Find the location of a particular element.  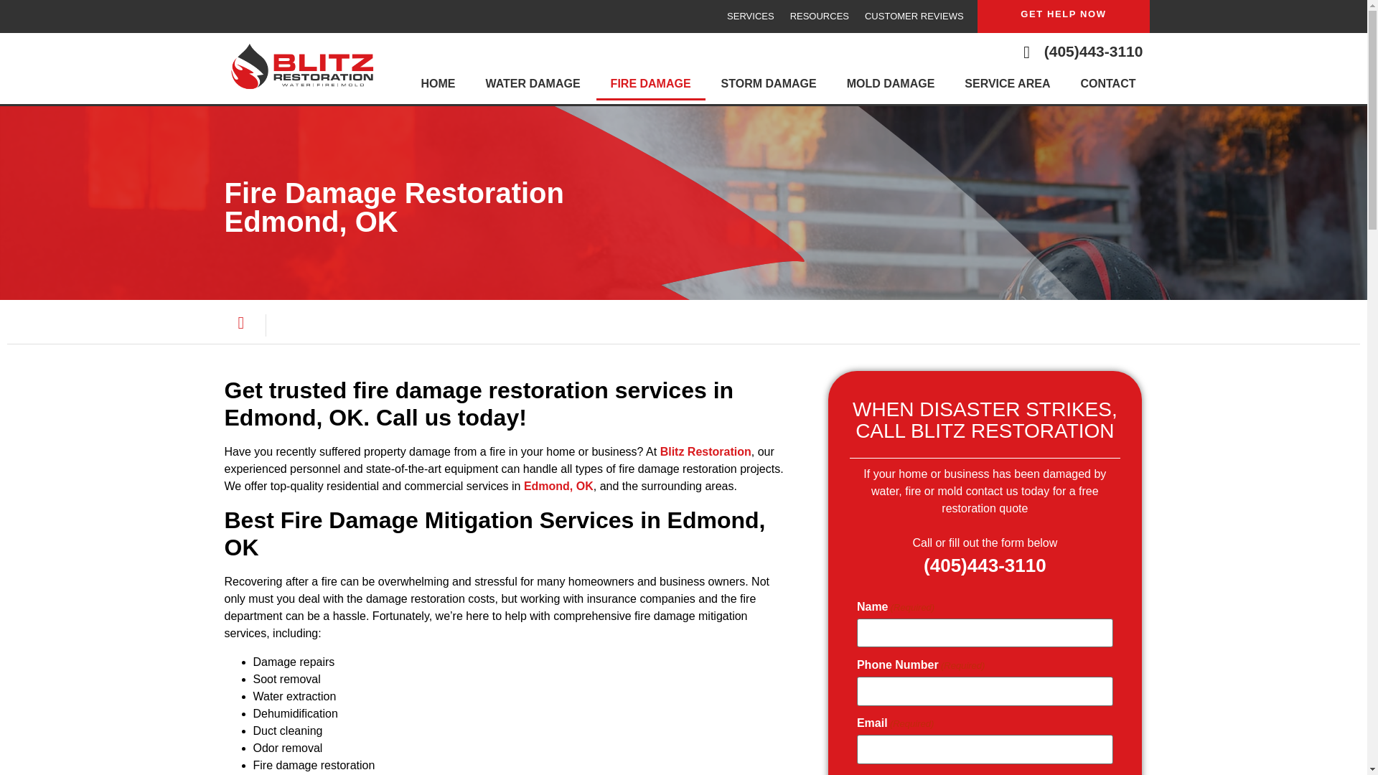

SERVICE AREA is located at coordinates (1007, 83).